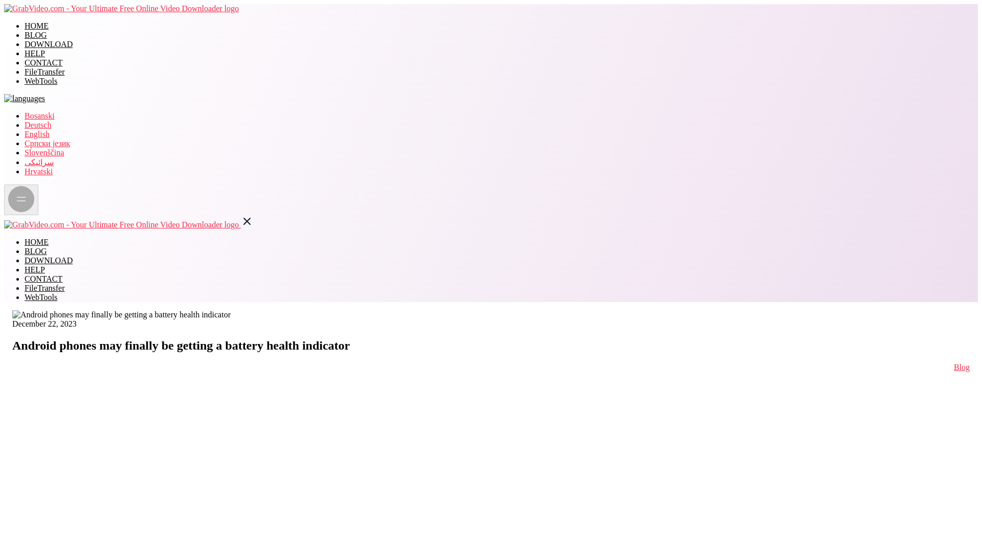  I want to click on Hrvatski, so click(39, 172).